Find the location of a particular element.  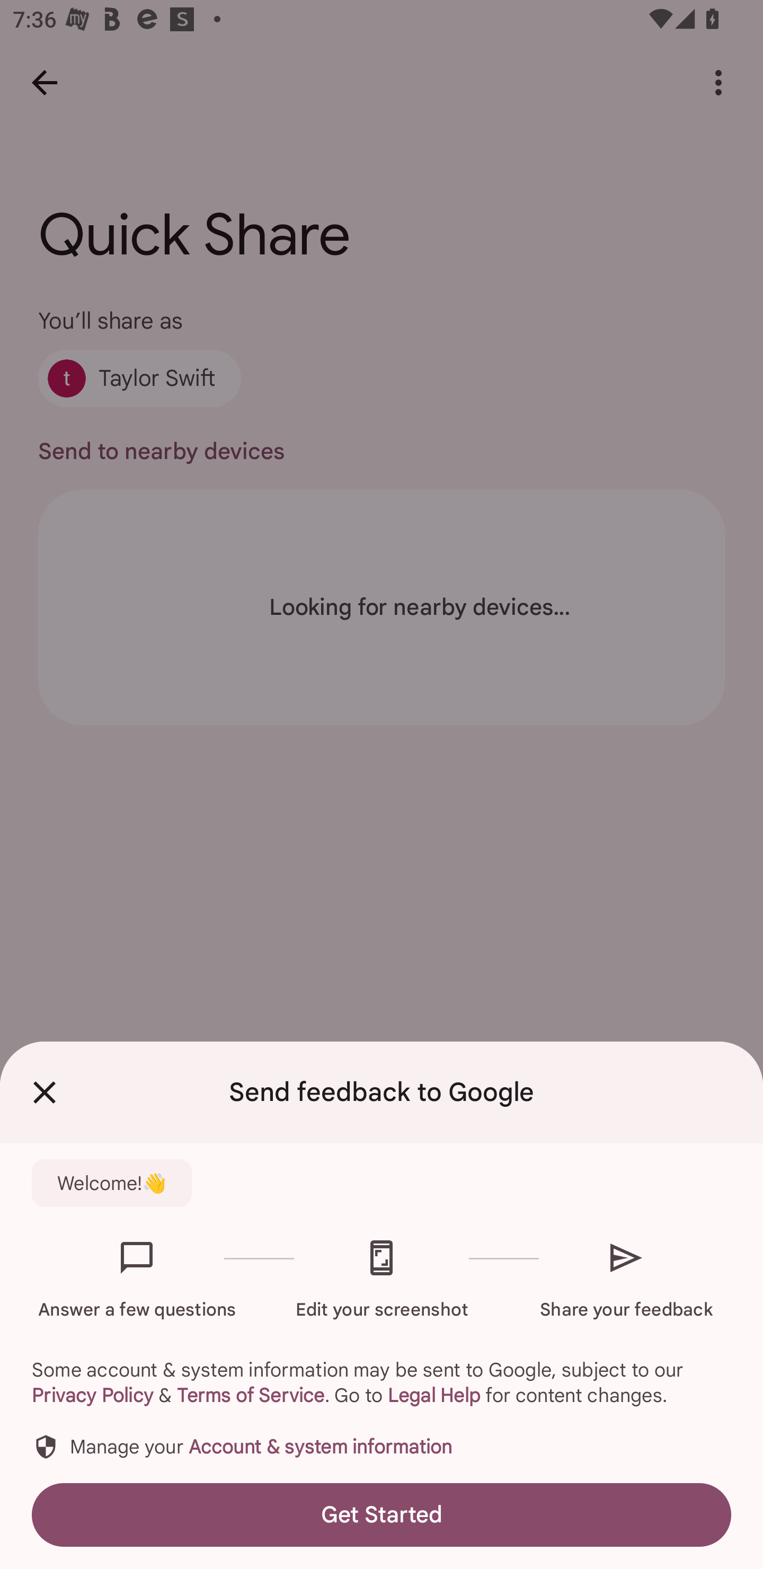

Close Feedback is located at coordinates (45, 1093).